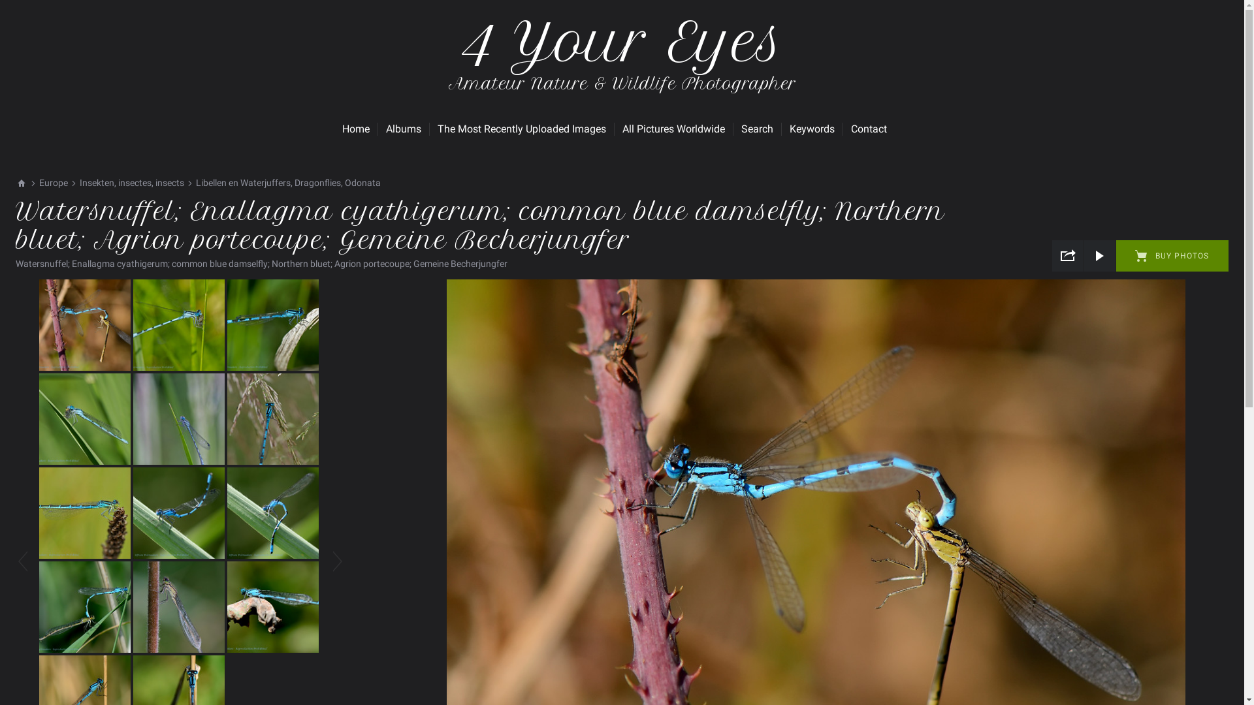 This screenshot has height=705, width=1254. I want to click on Libellen en Waterjuffers, Dragonflies, Odonata, so click(289, 183).